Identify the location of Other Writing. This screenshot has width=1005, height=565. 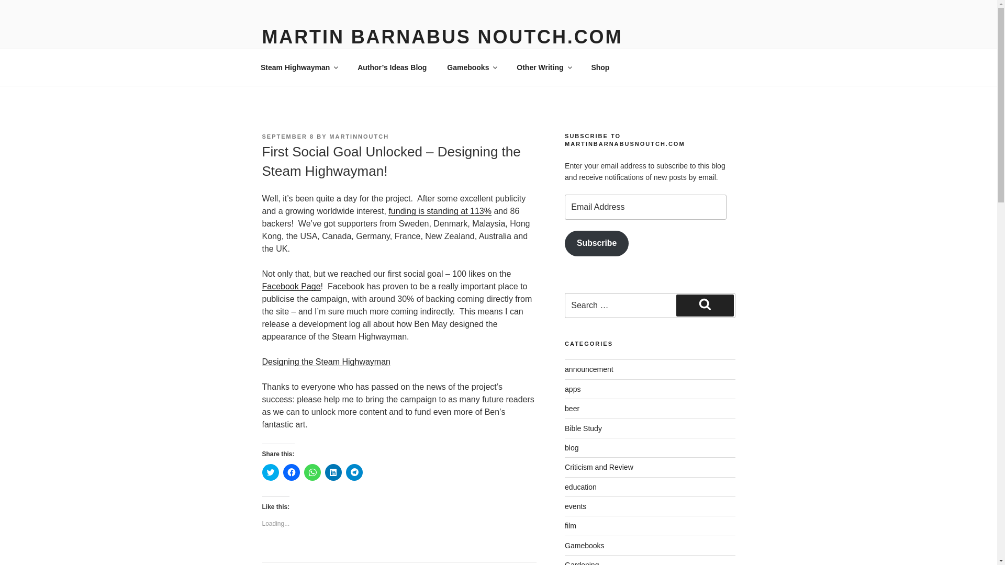
(543, 67).